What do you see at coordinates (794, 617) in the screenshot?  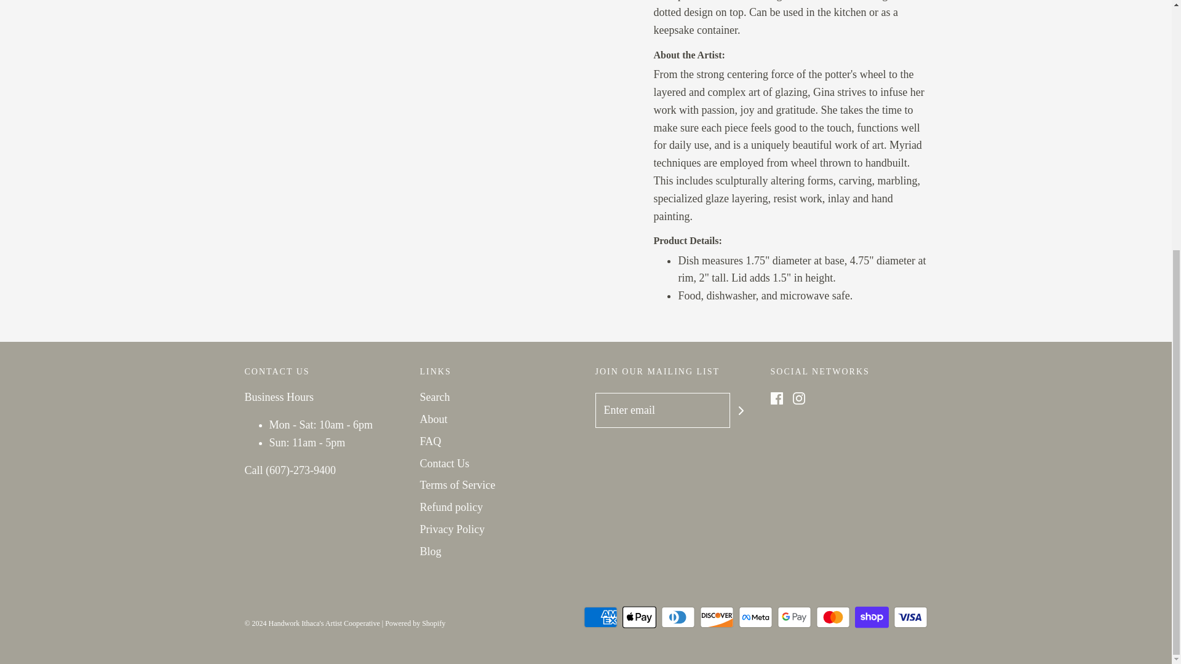 I see `Google Pay` at bounding box center [794, 617].